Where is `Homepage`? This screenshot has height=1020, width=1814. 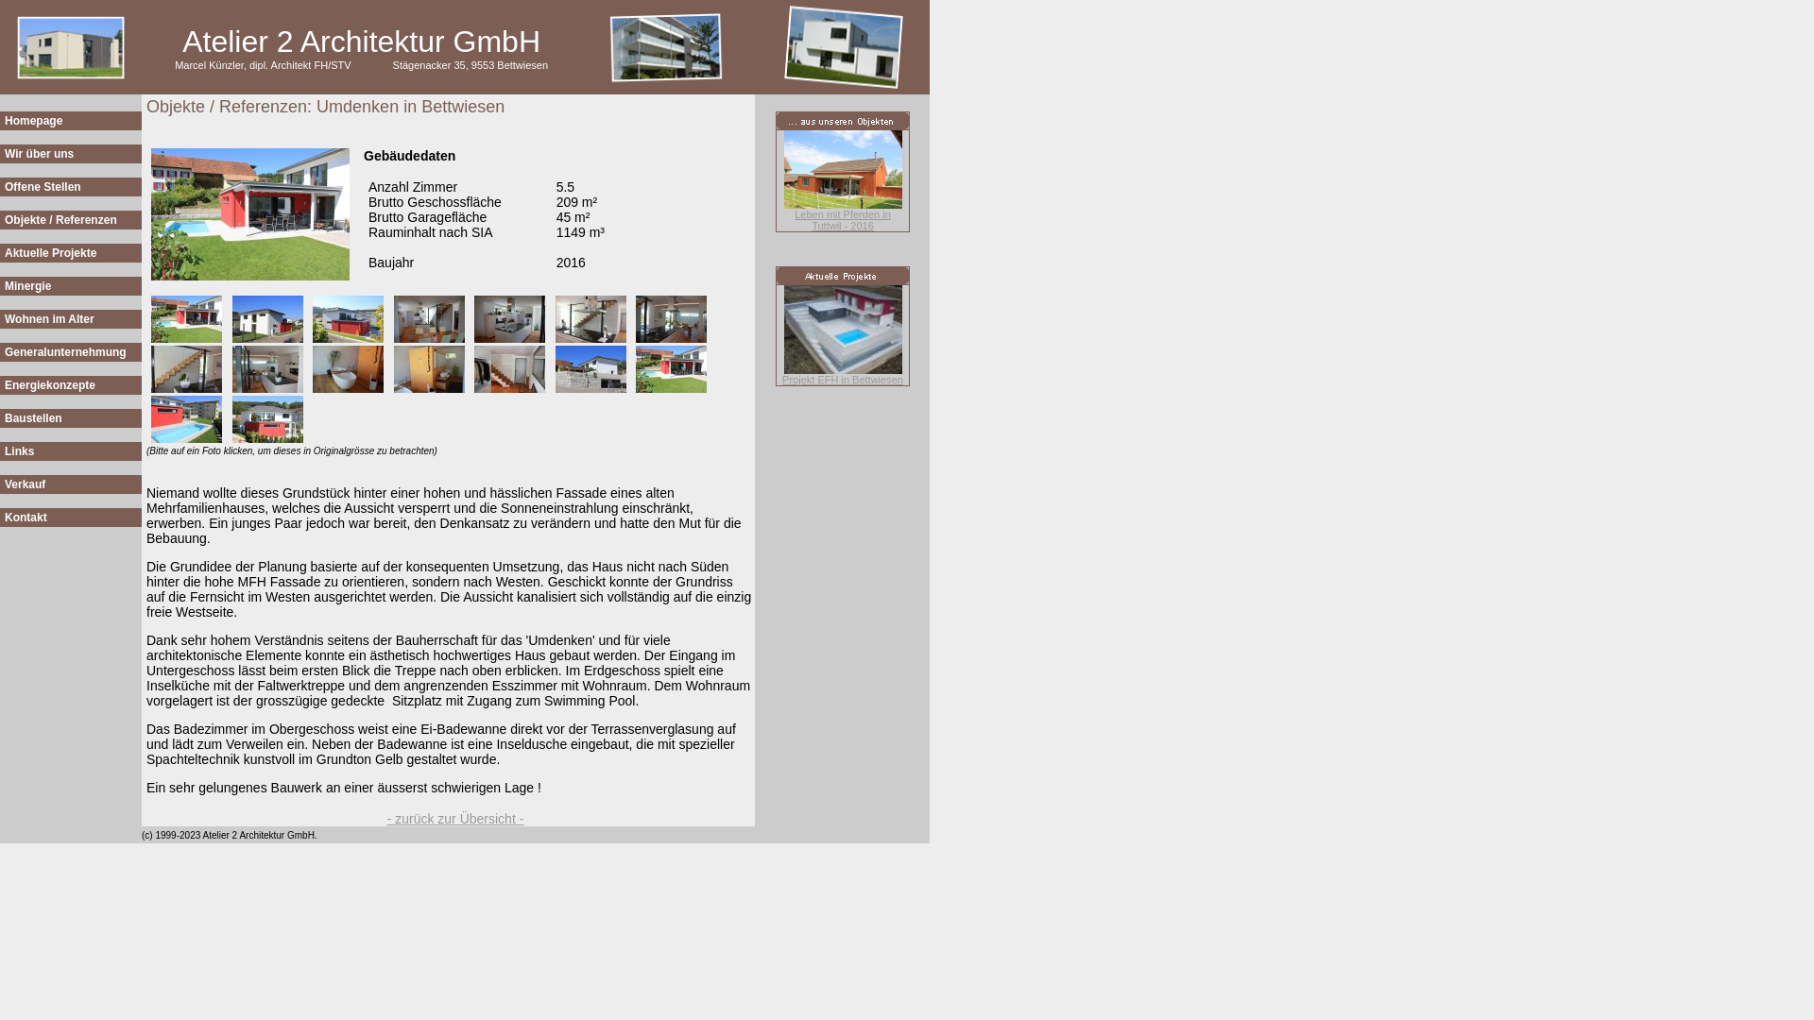 Homepage is located at coordinates (34, 121).